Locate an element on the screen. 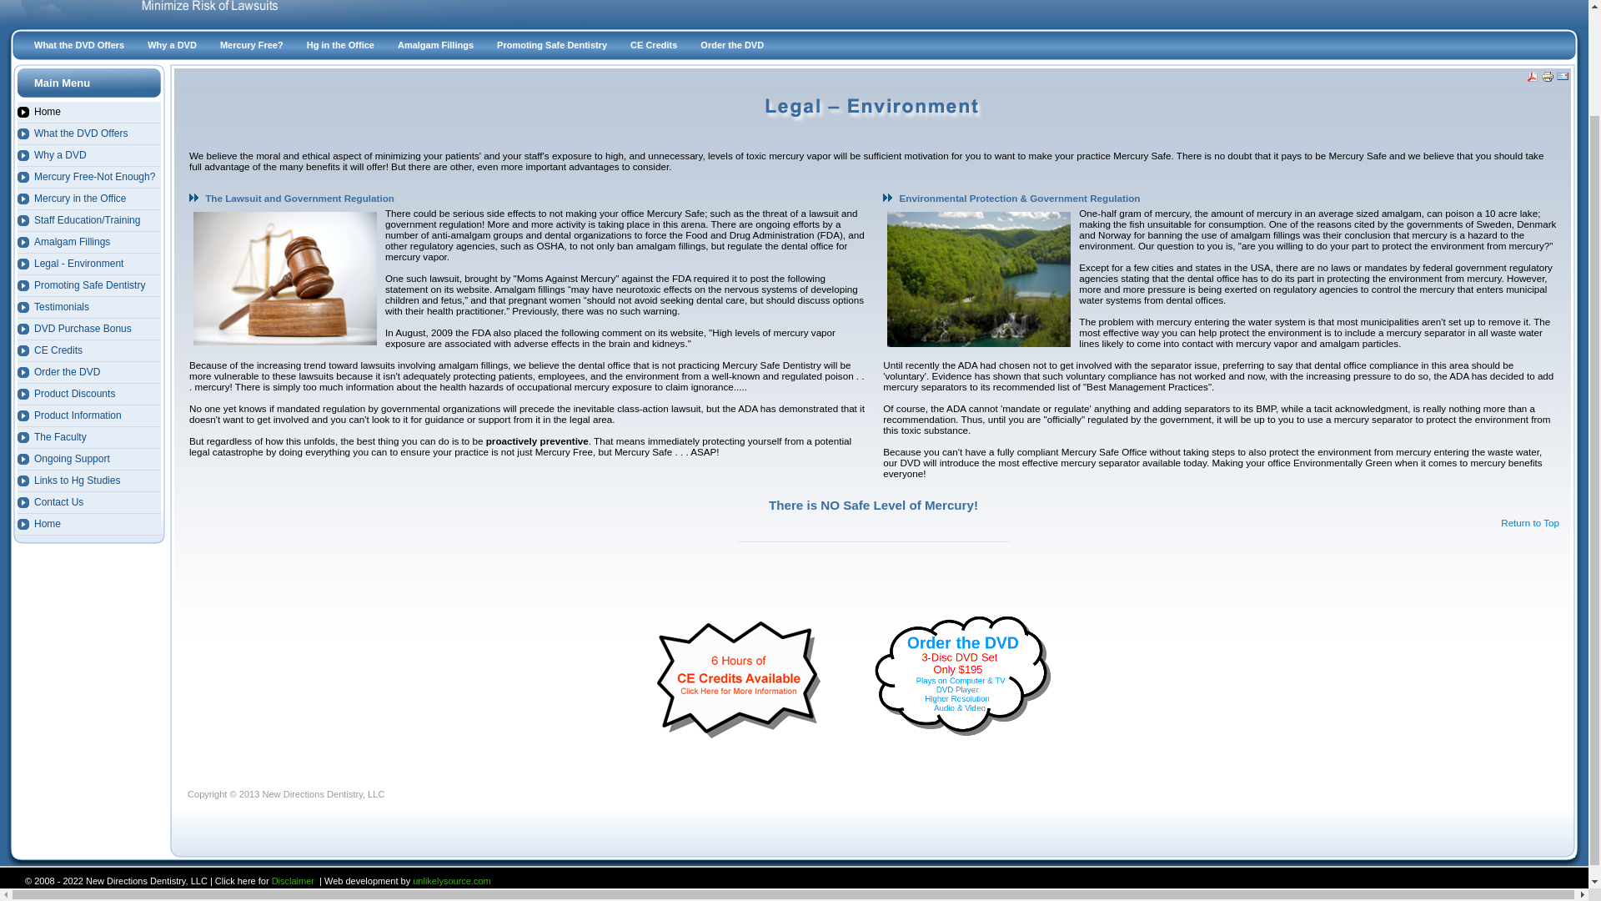 Image resolution: width=1601 pixels, height=901 pixels. Mercury Free? is located at coordinates (251, 45).